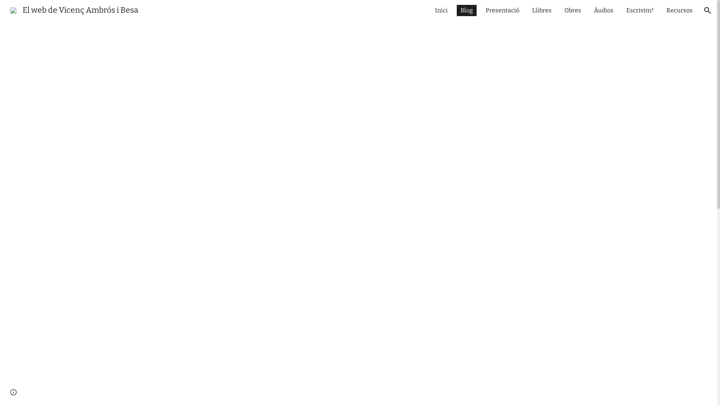 The image size is (720, 405). I want to click on Escrivim?, so click(640, 10).